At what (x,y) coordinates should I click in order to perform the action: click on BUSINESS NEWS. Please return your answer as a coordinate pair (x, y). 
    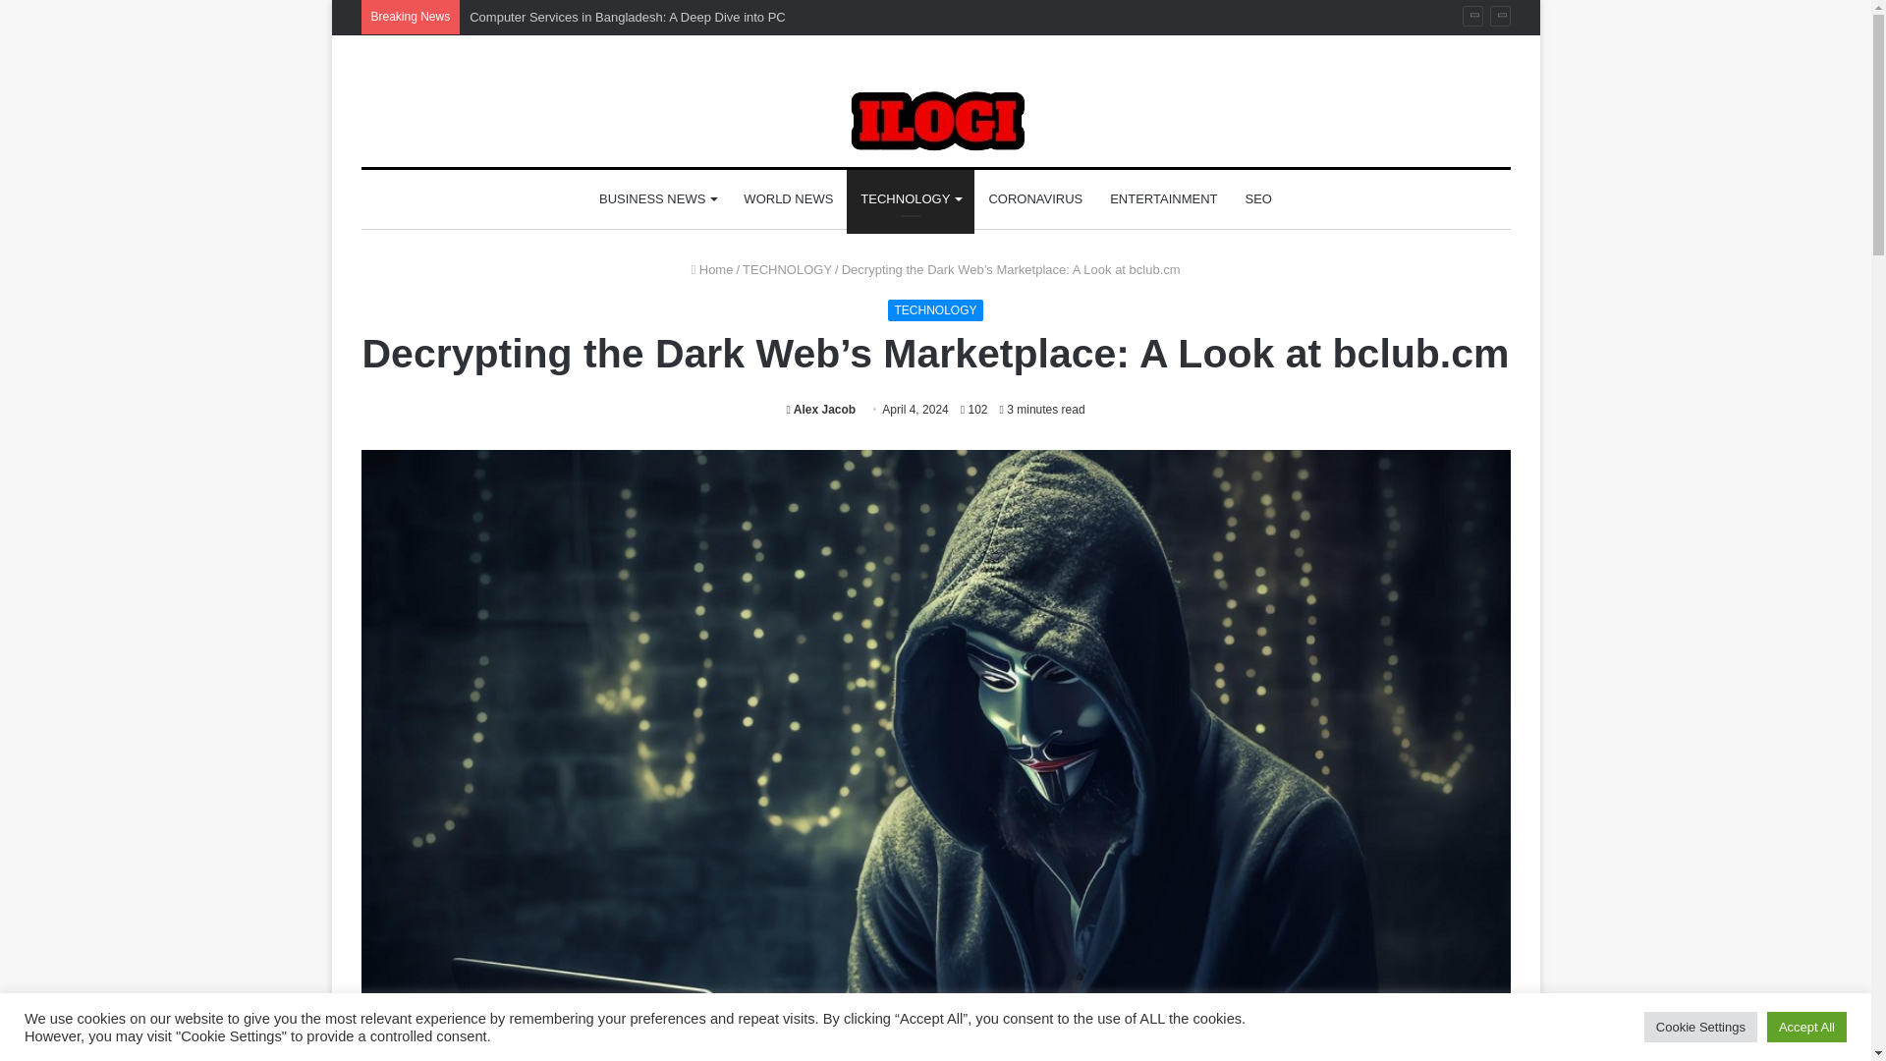
    Looking at the image, I should click on (657, 198).